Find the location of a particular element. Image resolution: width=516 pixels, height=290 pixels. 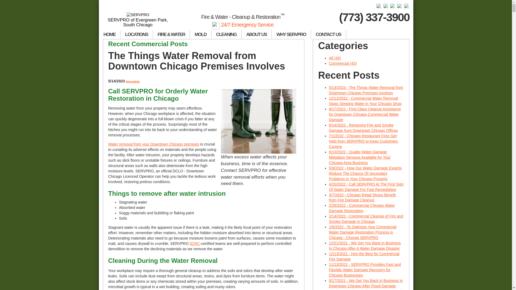

MOLD is located at coordinates (200, 34).